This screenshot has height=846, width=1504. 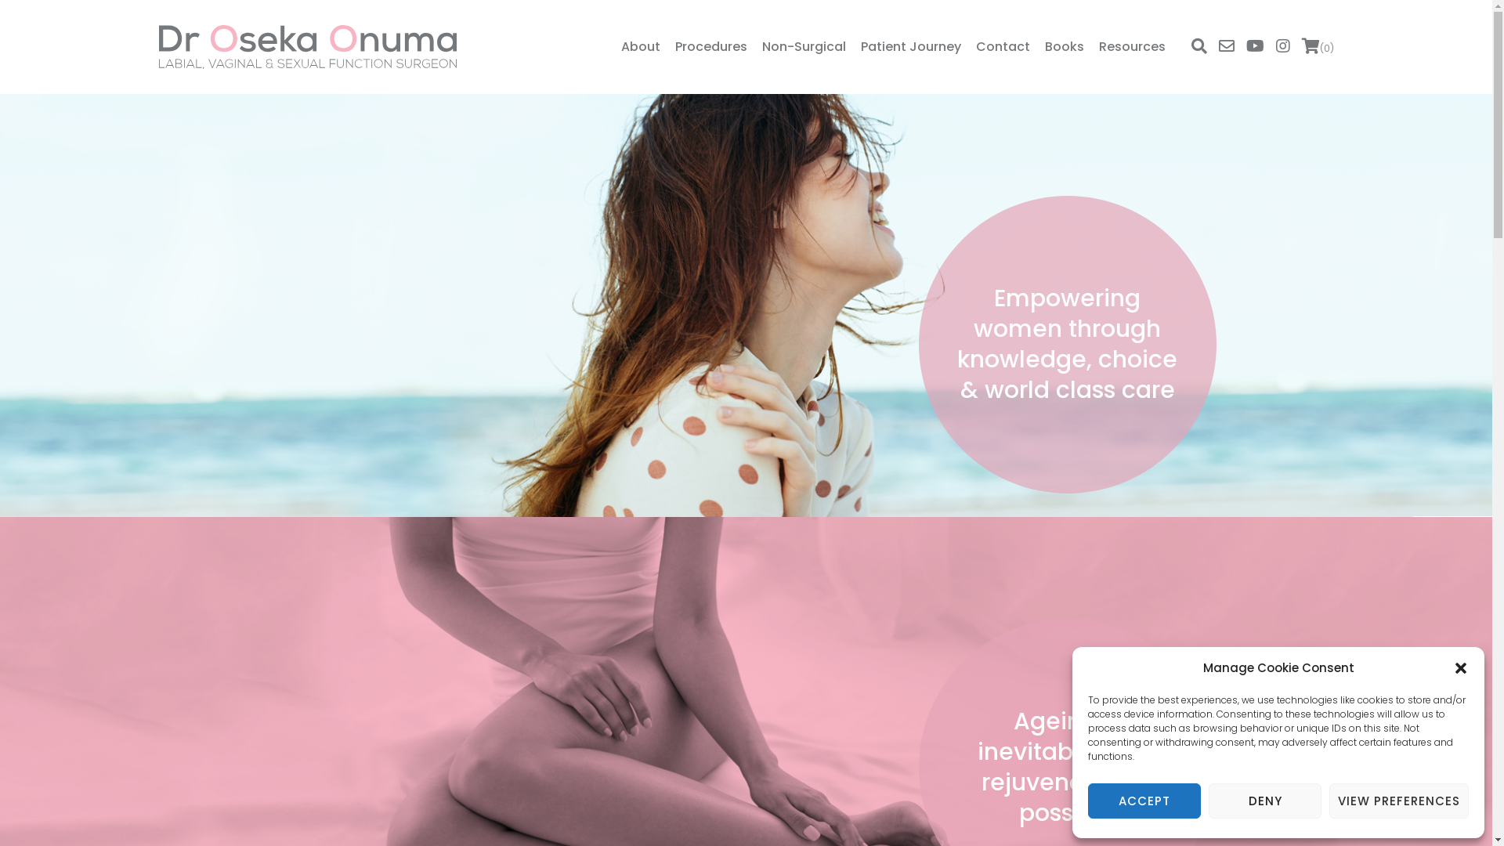 I want to click on Books, so click(x=1065, y=47).